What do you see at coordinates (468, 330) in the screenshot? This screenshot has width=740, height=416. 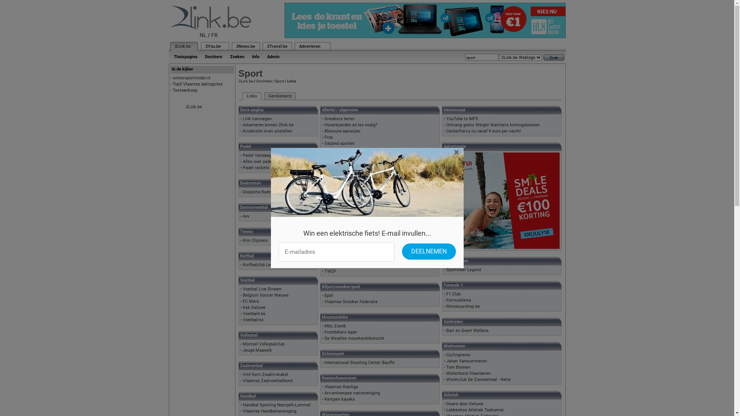 I see `Bart en Geert Wellens` at bounding box center [468, 330].